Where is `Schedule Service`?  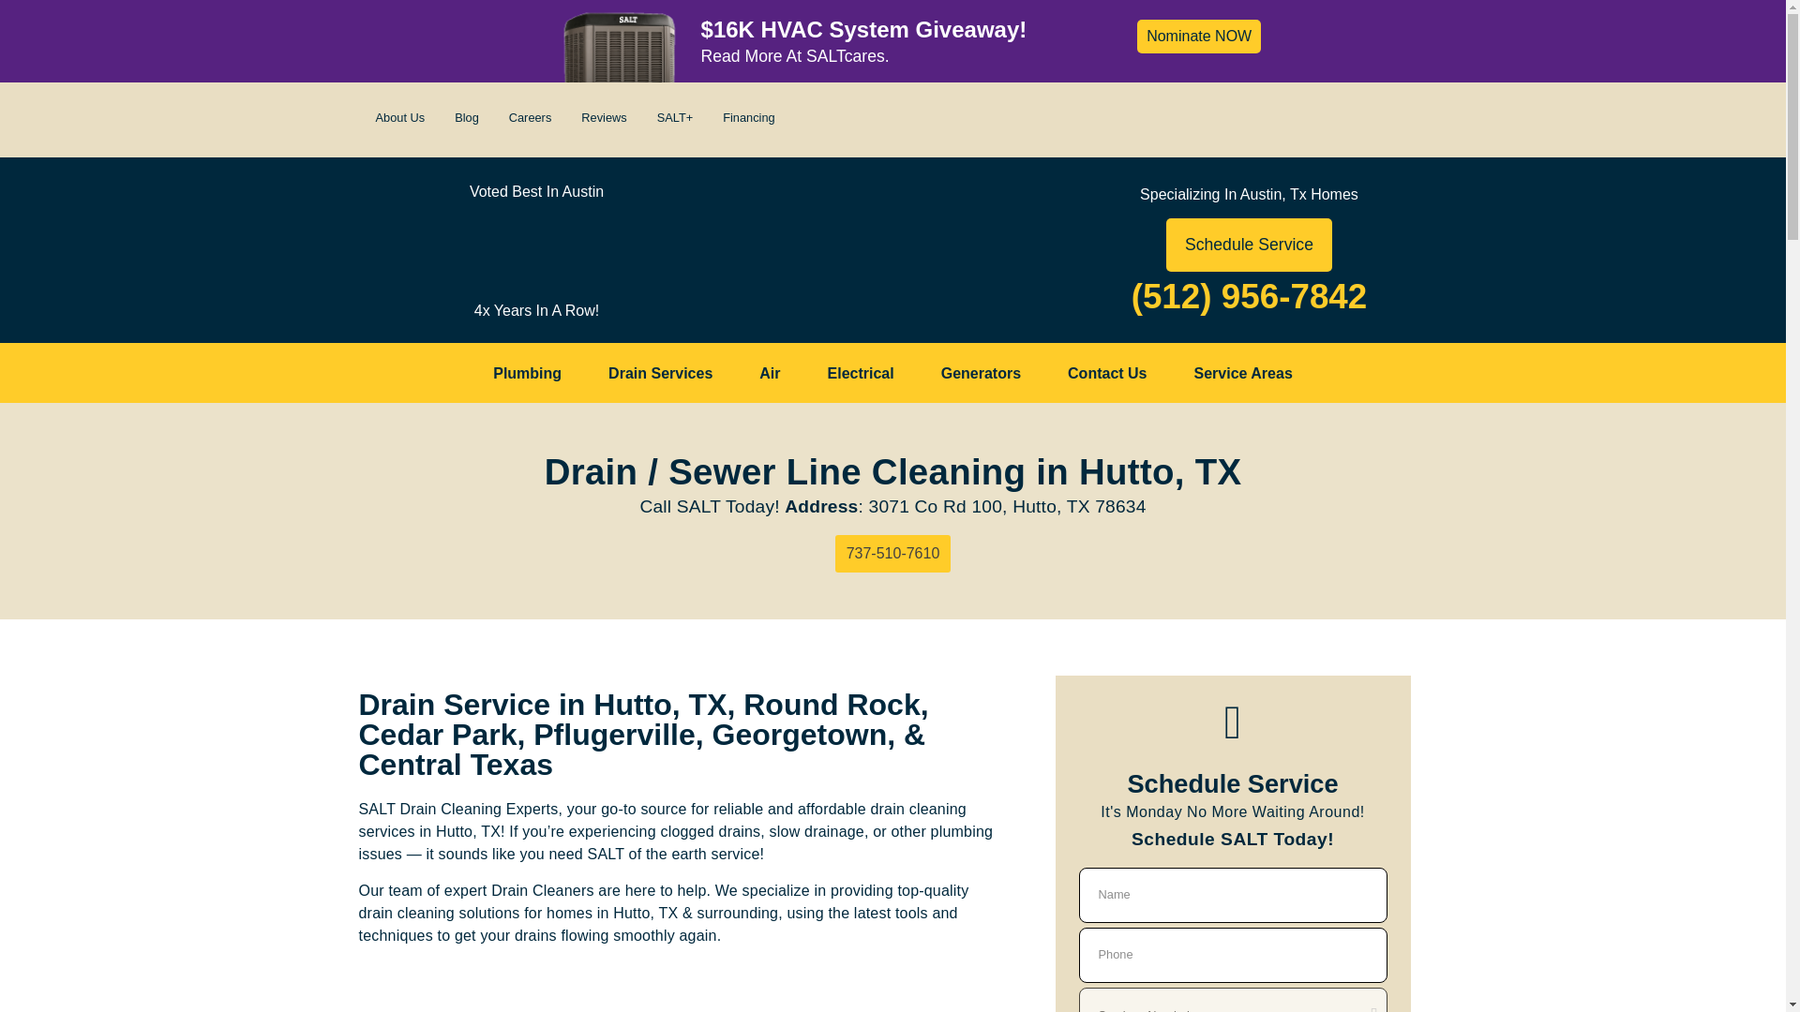 Schedule Service is located at coordinates (1249, 246).